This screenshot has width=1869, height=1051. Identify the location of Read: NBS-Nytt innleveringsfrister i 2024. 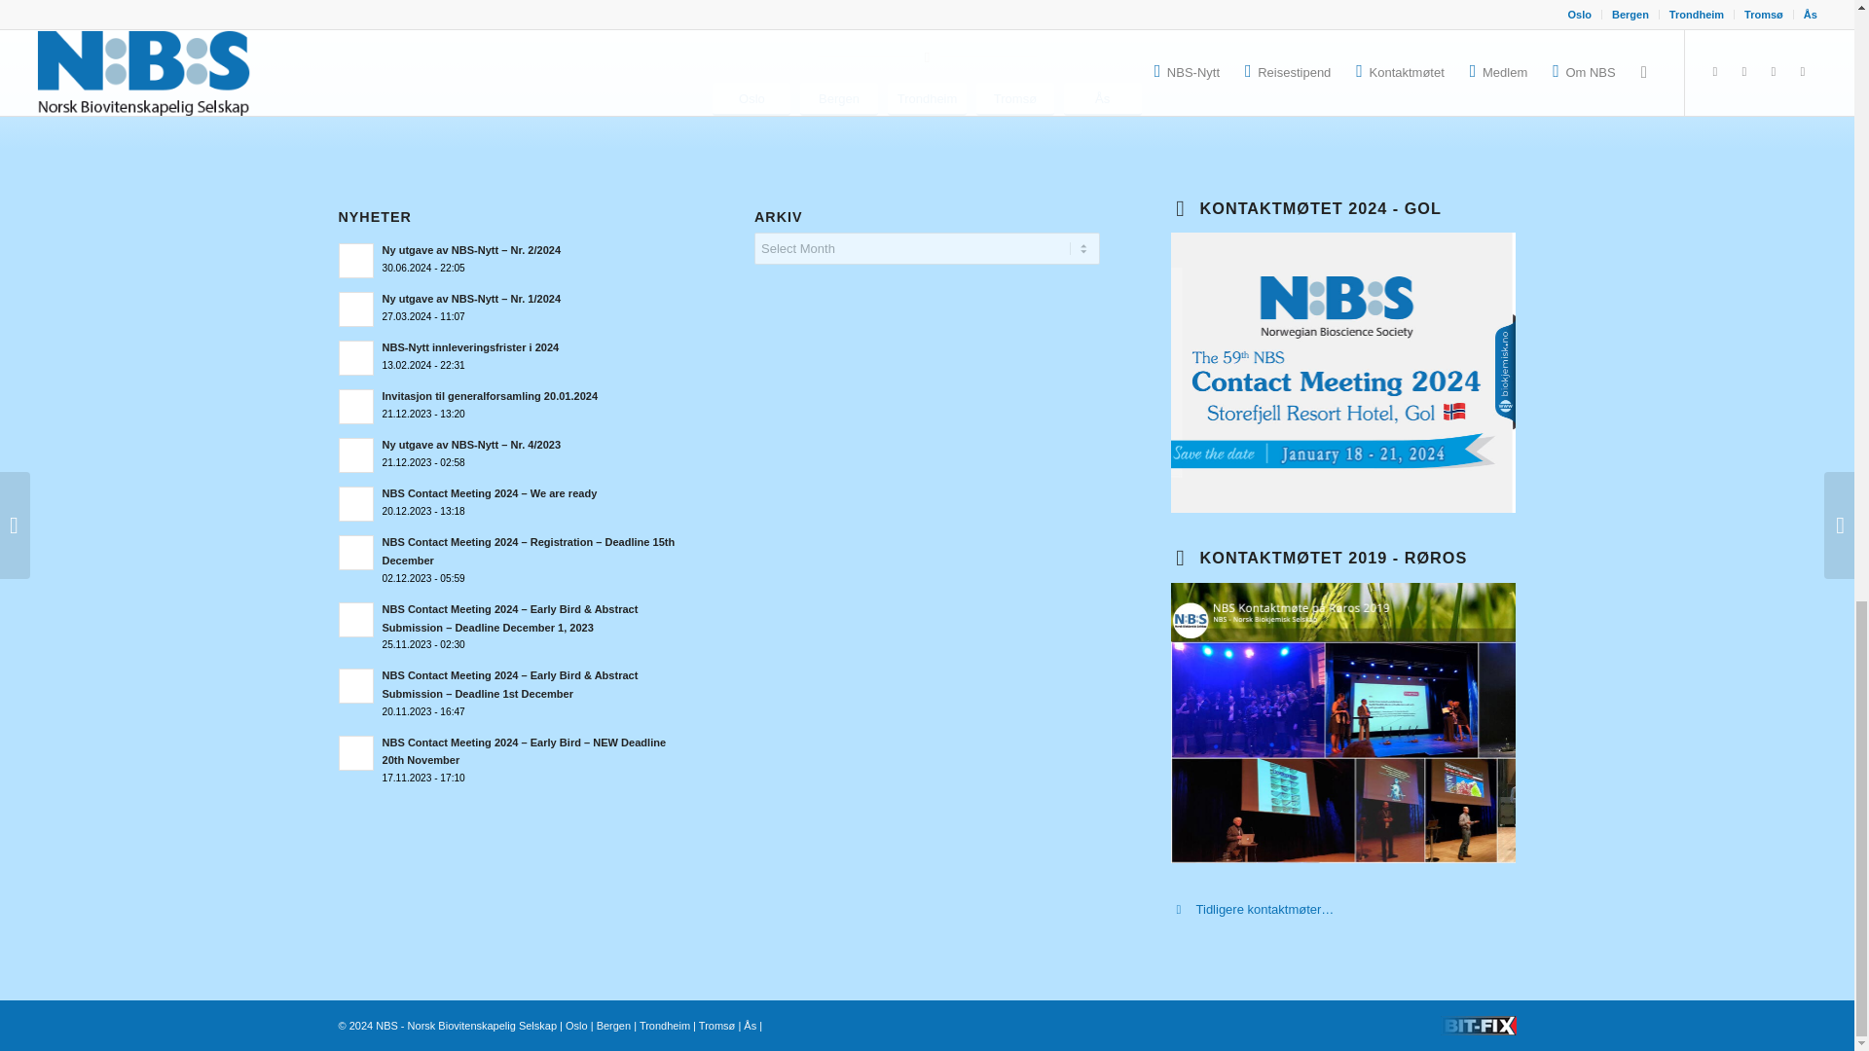
(469, 346).